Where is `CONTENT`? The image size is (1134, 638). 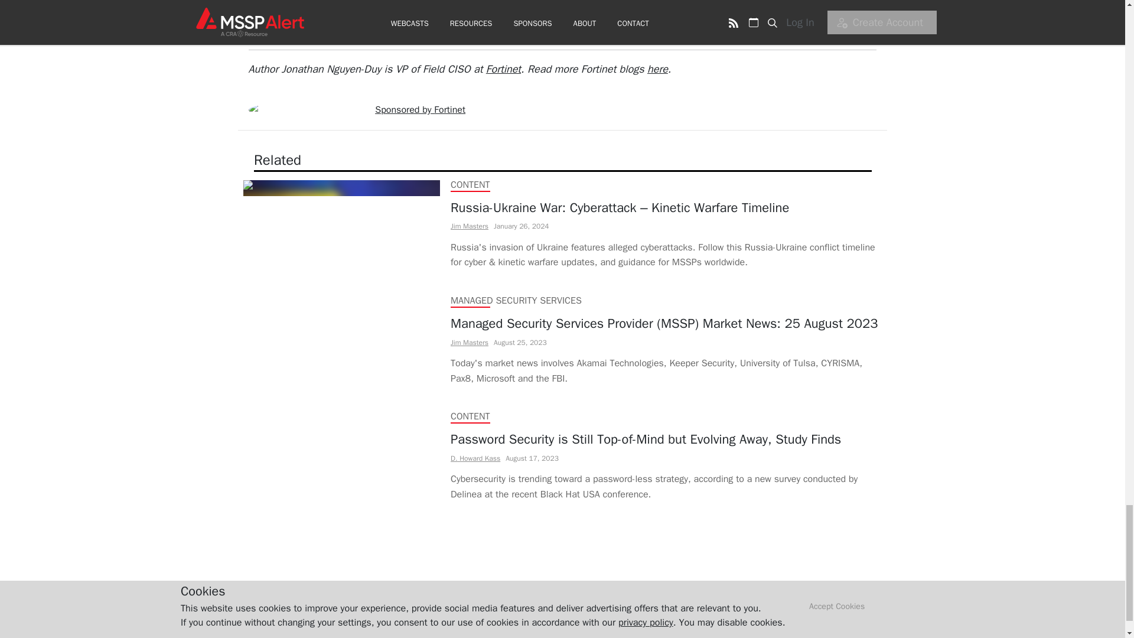 CONTENT is located at coordinates (470, 184).